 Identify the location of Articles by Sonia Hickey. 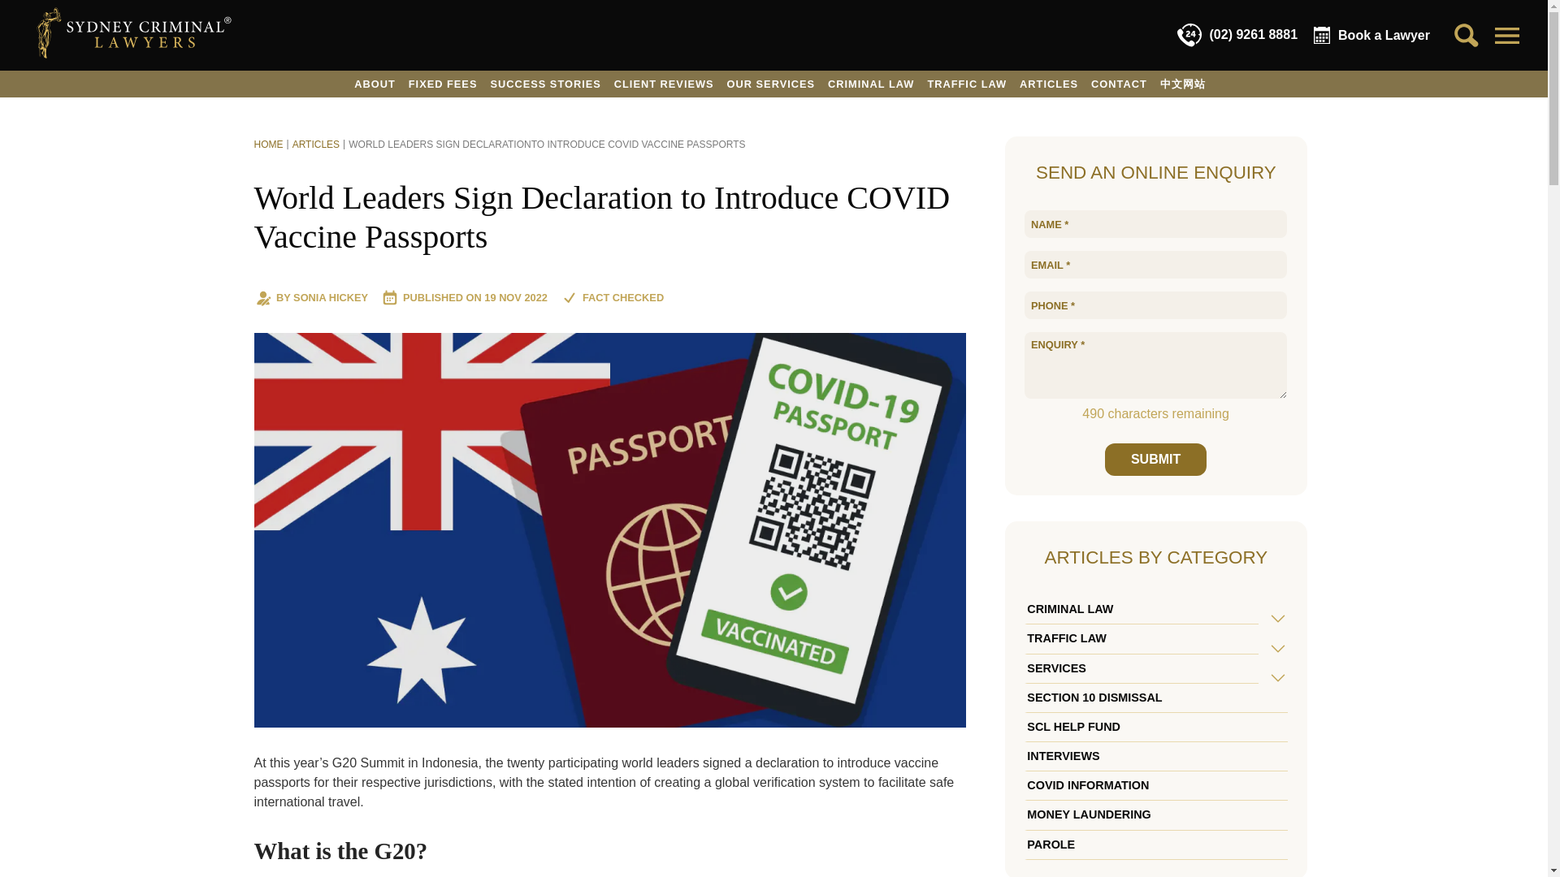
(330, 297).